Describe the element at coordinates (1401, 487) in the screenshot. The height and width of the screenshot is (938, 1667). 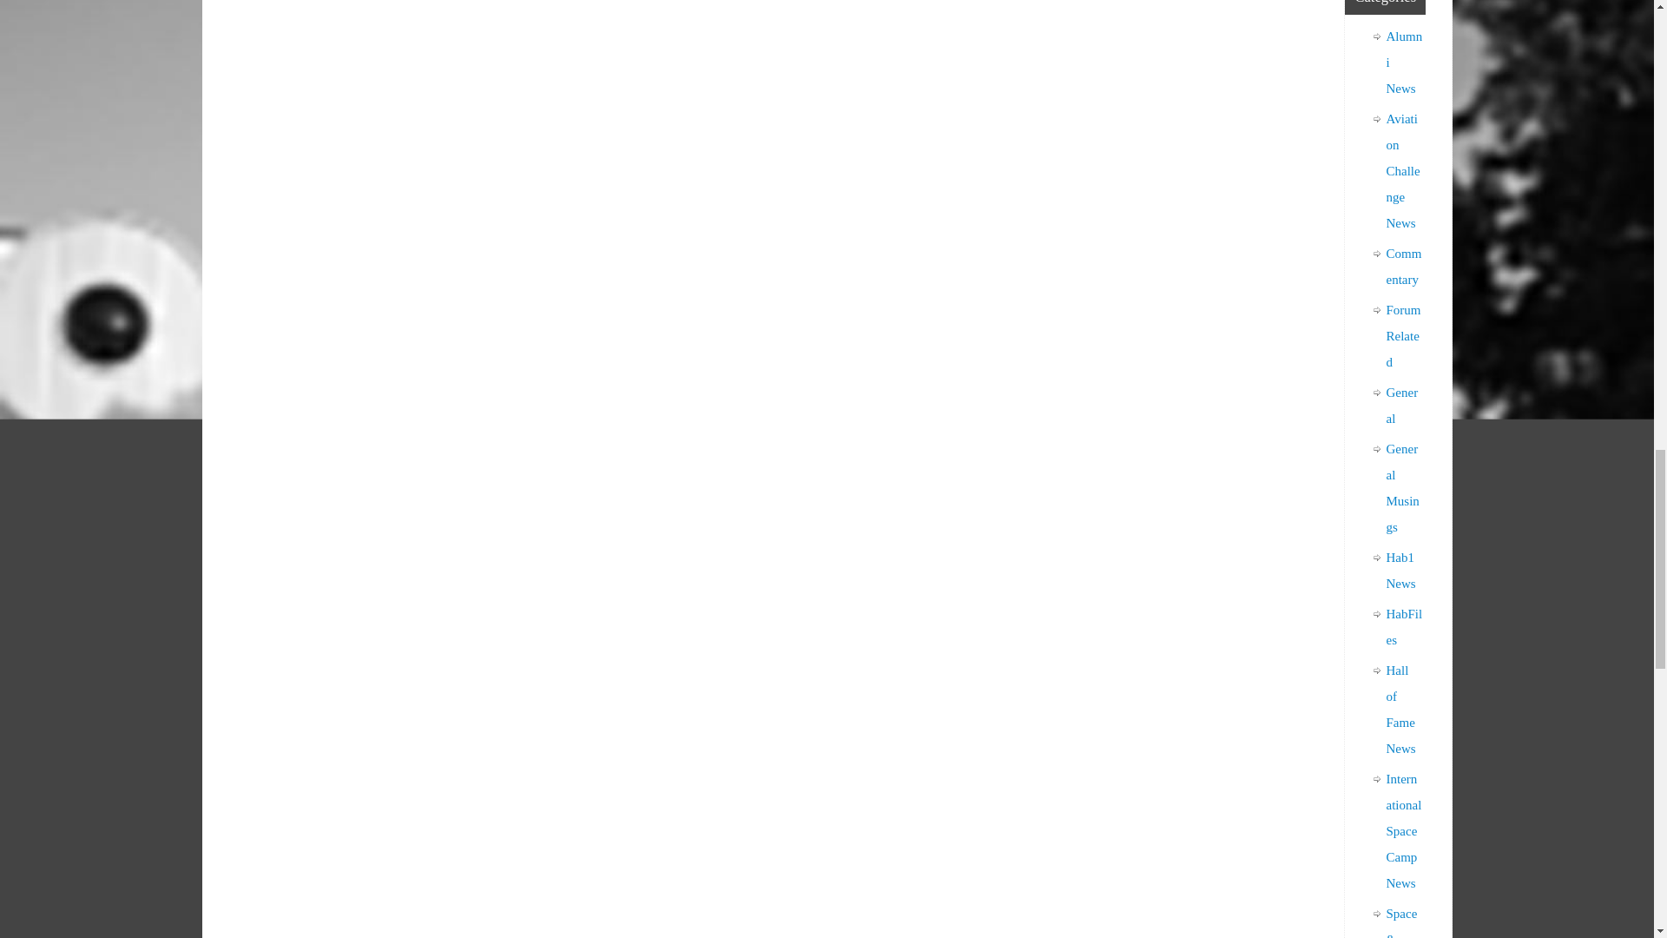
I see `General Musings` at that location.